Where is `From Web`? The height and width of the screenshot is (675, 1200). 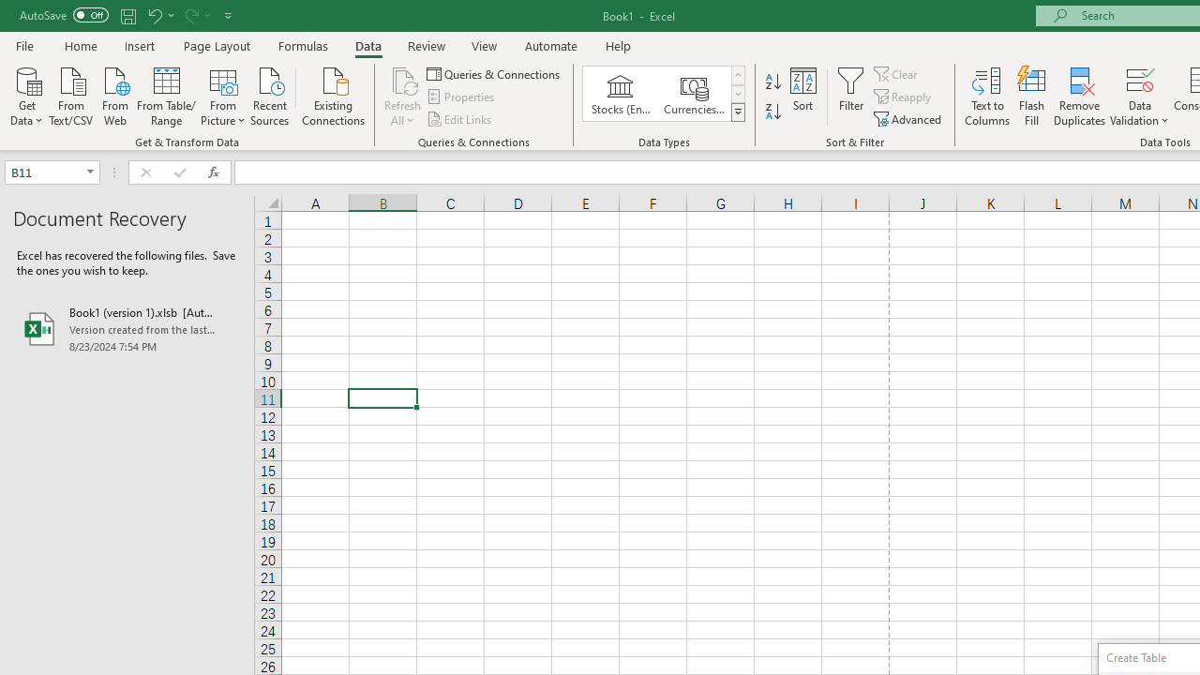
From Web is located at coordinates (114, 95).